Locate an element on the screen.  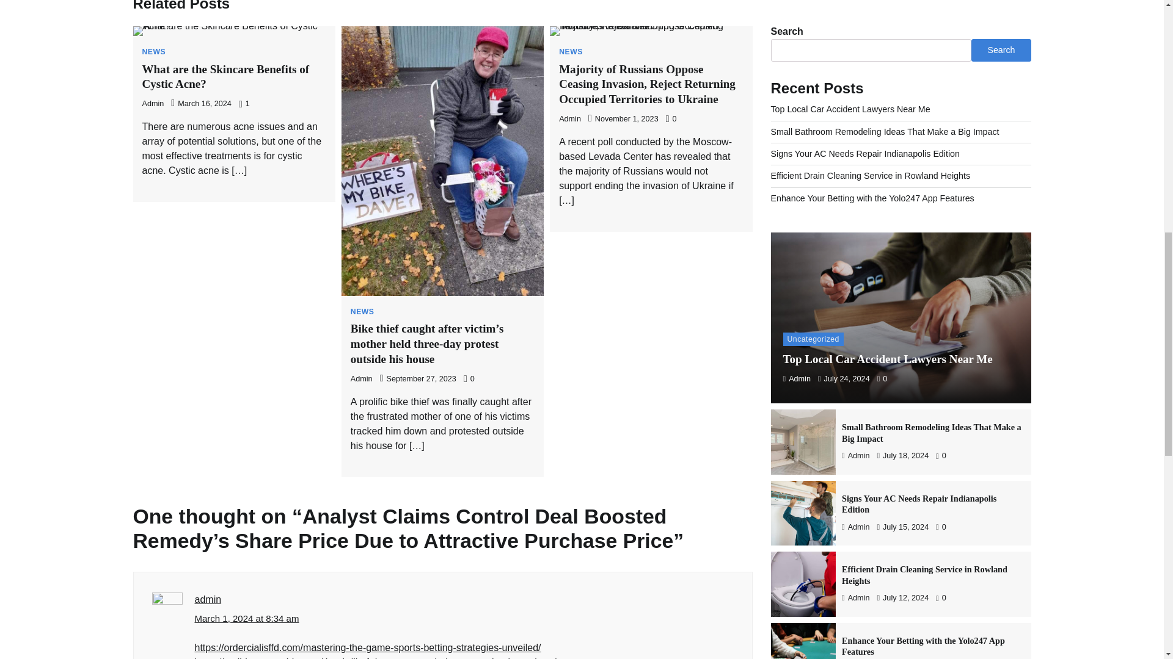
Admin is located at coordinates (153, 104).